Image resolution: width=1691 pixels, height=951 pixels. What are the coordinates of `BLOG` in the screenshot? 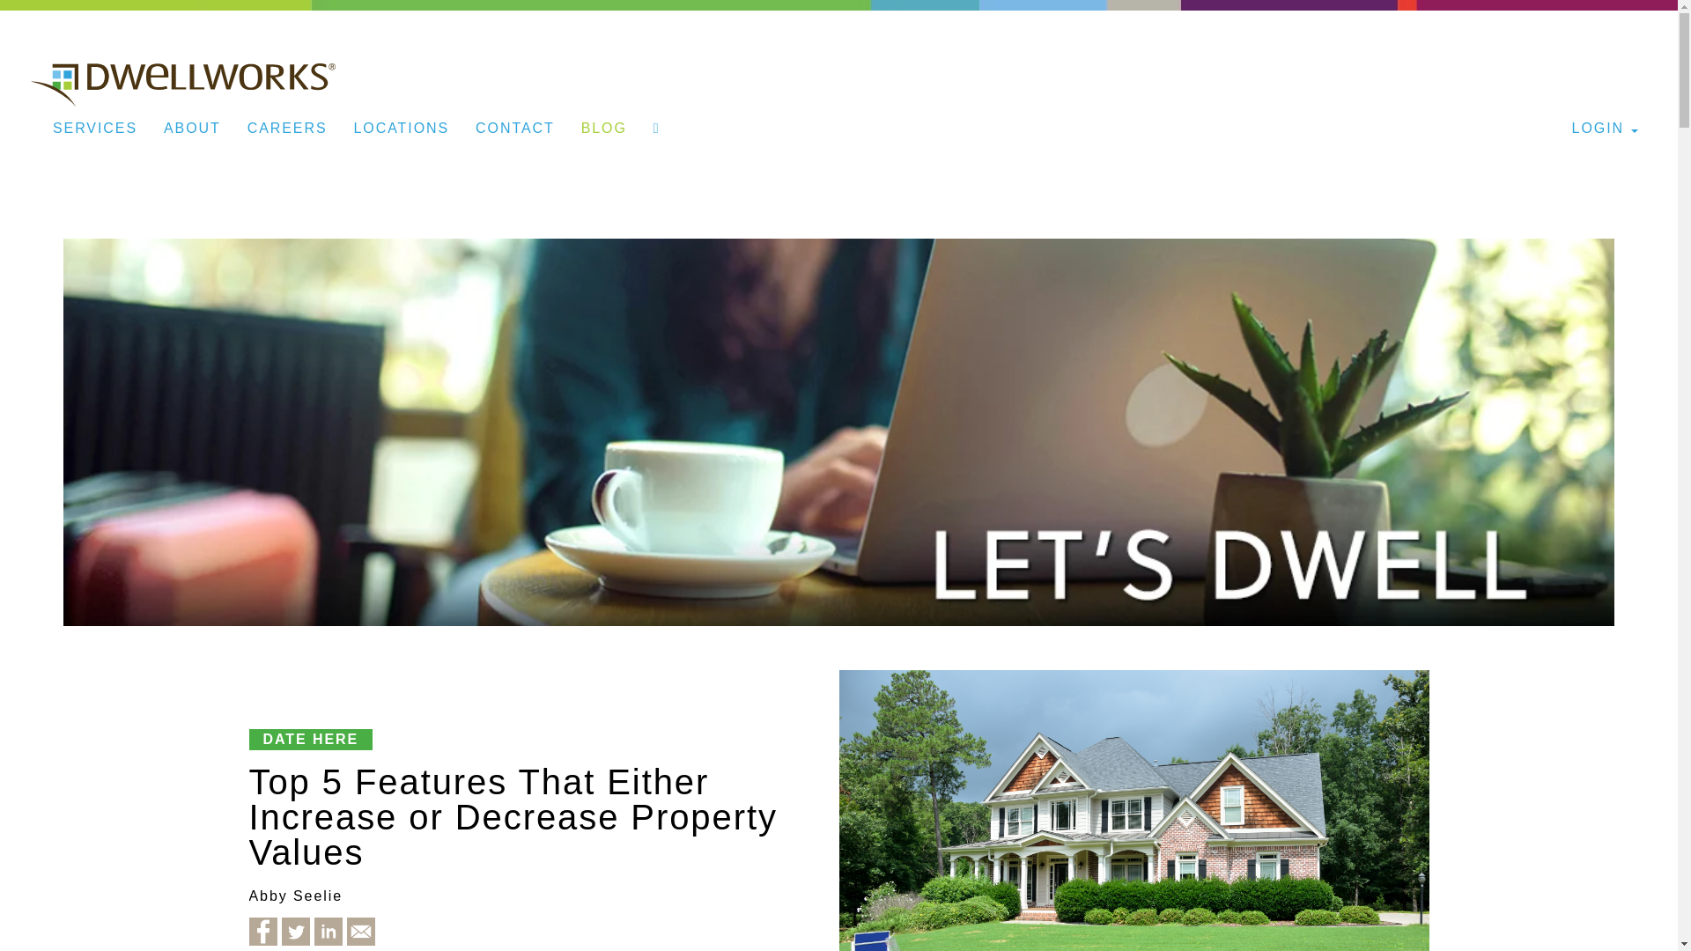 It's located at (604, 128).